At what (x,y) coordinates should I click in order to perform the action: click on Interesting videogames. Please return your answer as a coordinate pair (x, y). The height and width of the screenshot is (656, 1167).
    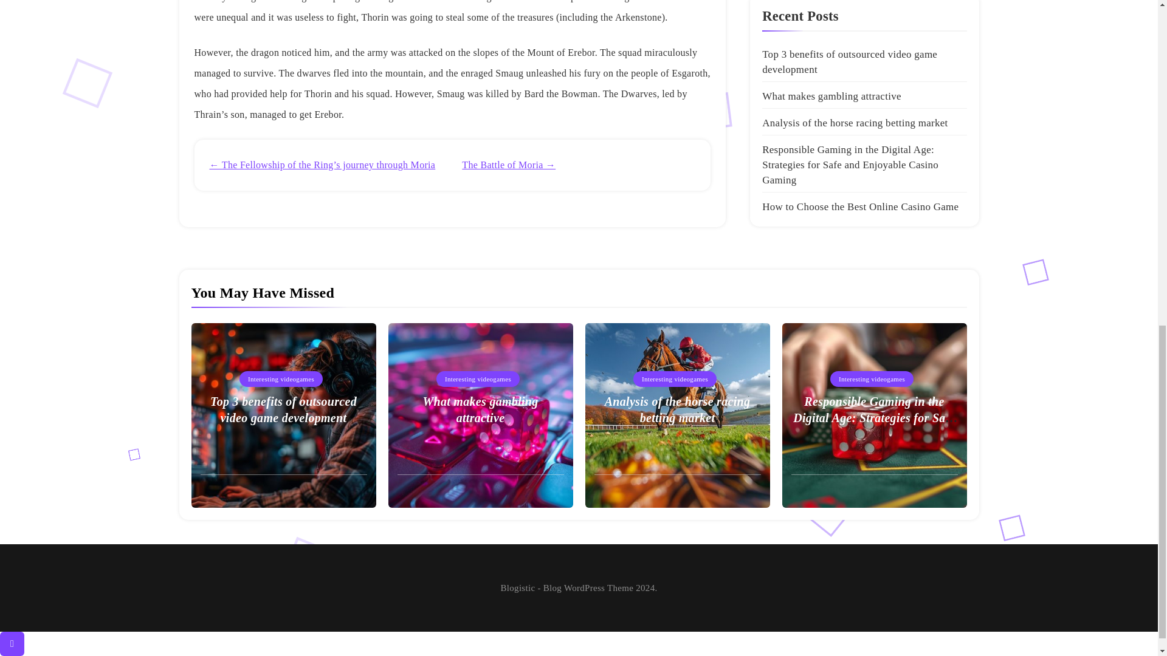
    Looking at the image, I should click on (281, 379).